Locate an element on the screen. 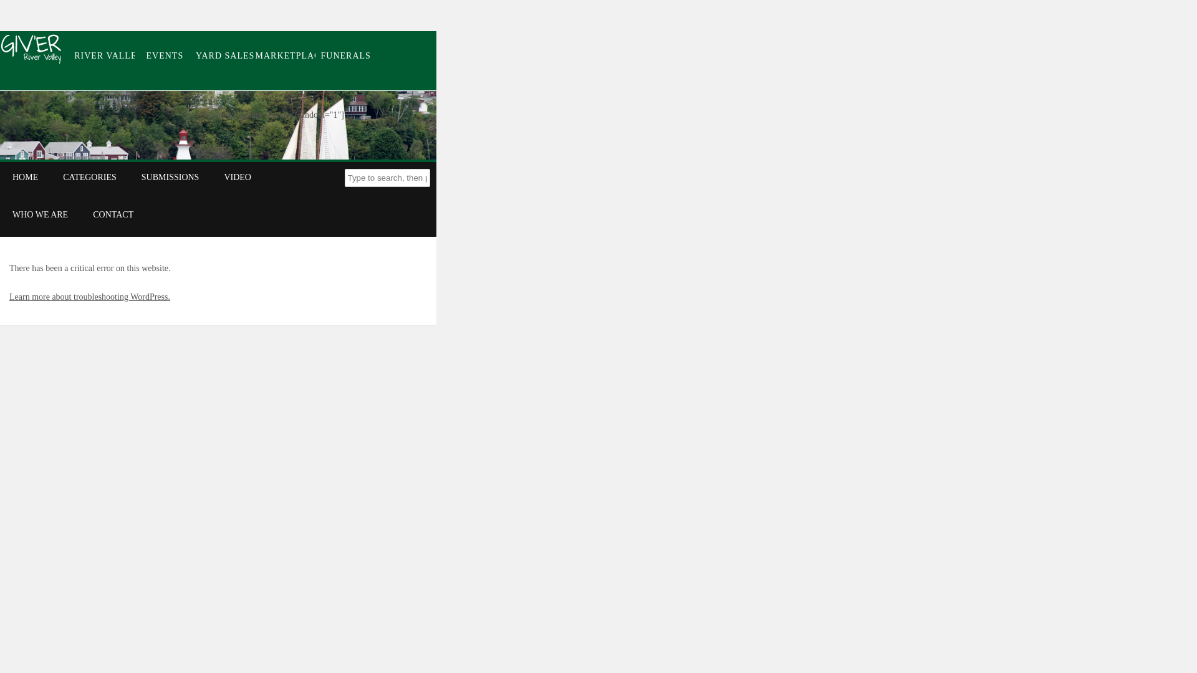 Image resolution: width=1197 pixels, height=673 pixels. RIVER VALLEY is located at coordinates (104, 55).